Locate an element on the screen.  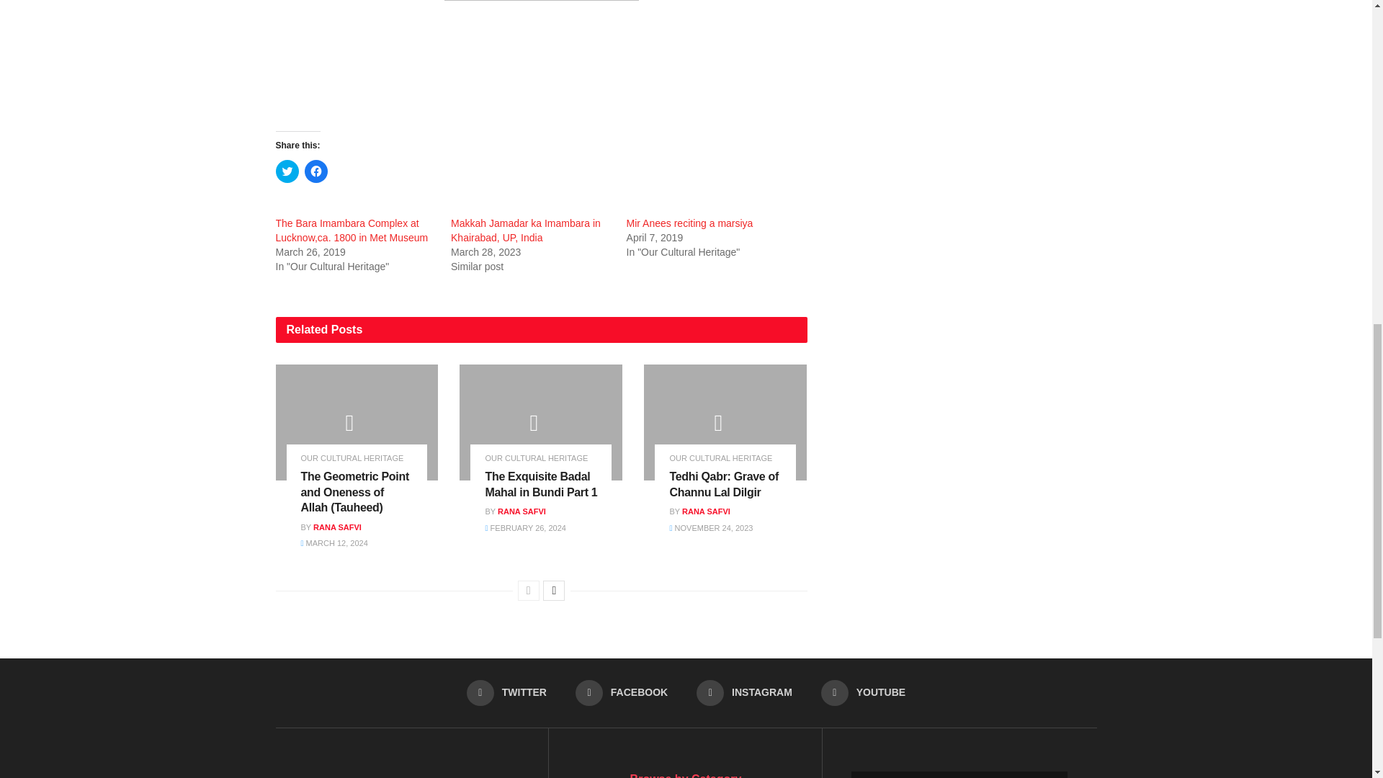
The Bara Imambara Complex at Lucknow,ca. 1800 in Met Museum is located at coordinates (352, 231).